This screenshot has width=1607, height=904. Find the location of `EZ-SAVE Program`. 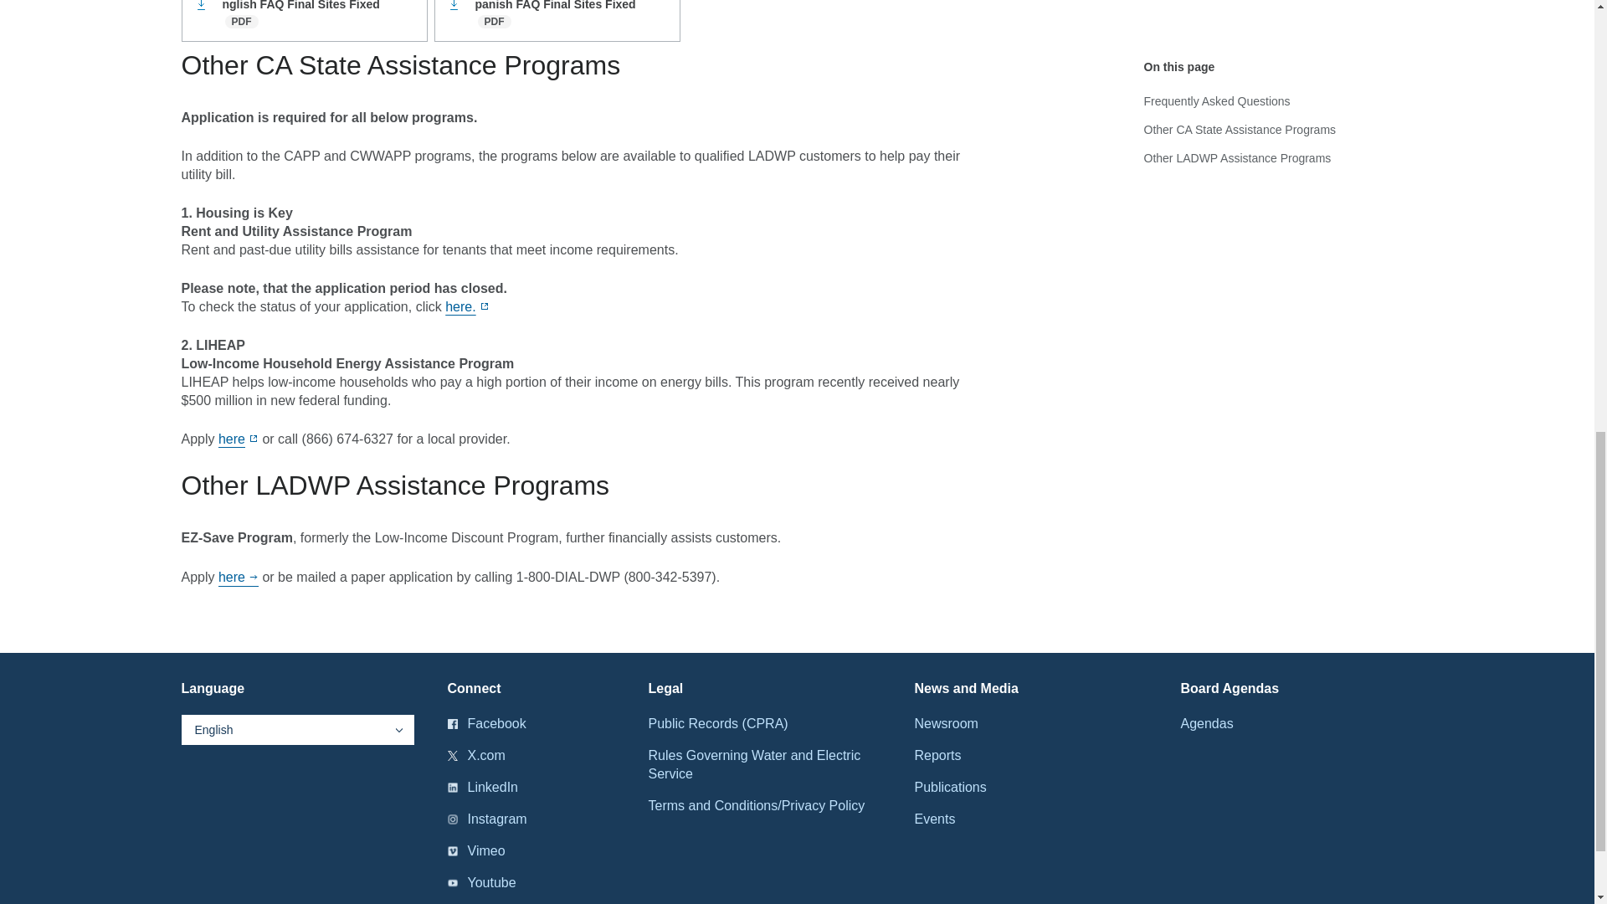

EZ-SAVE Program is located at coordinates (239, 578).